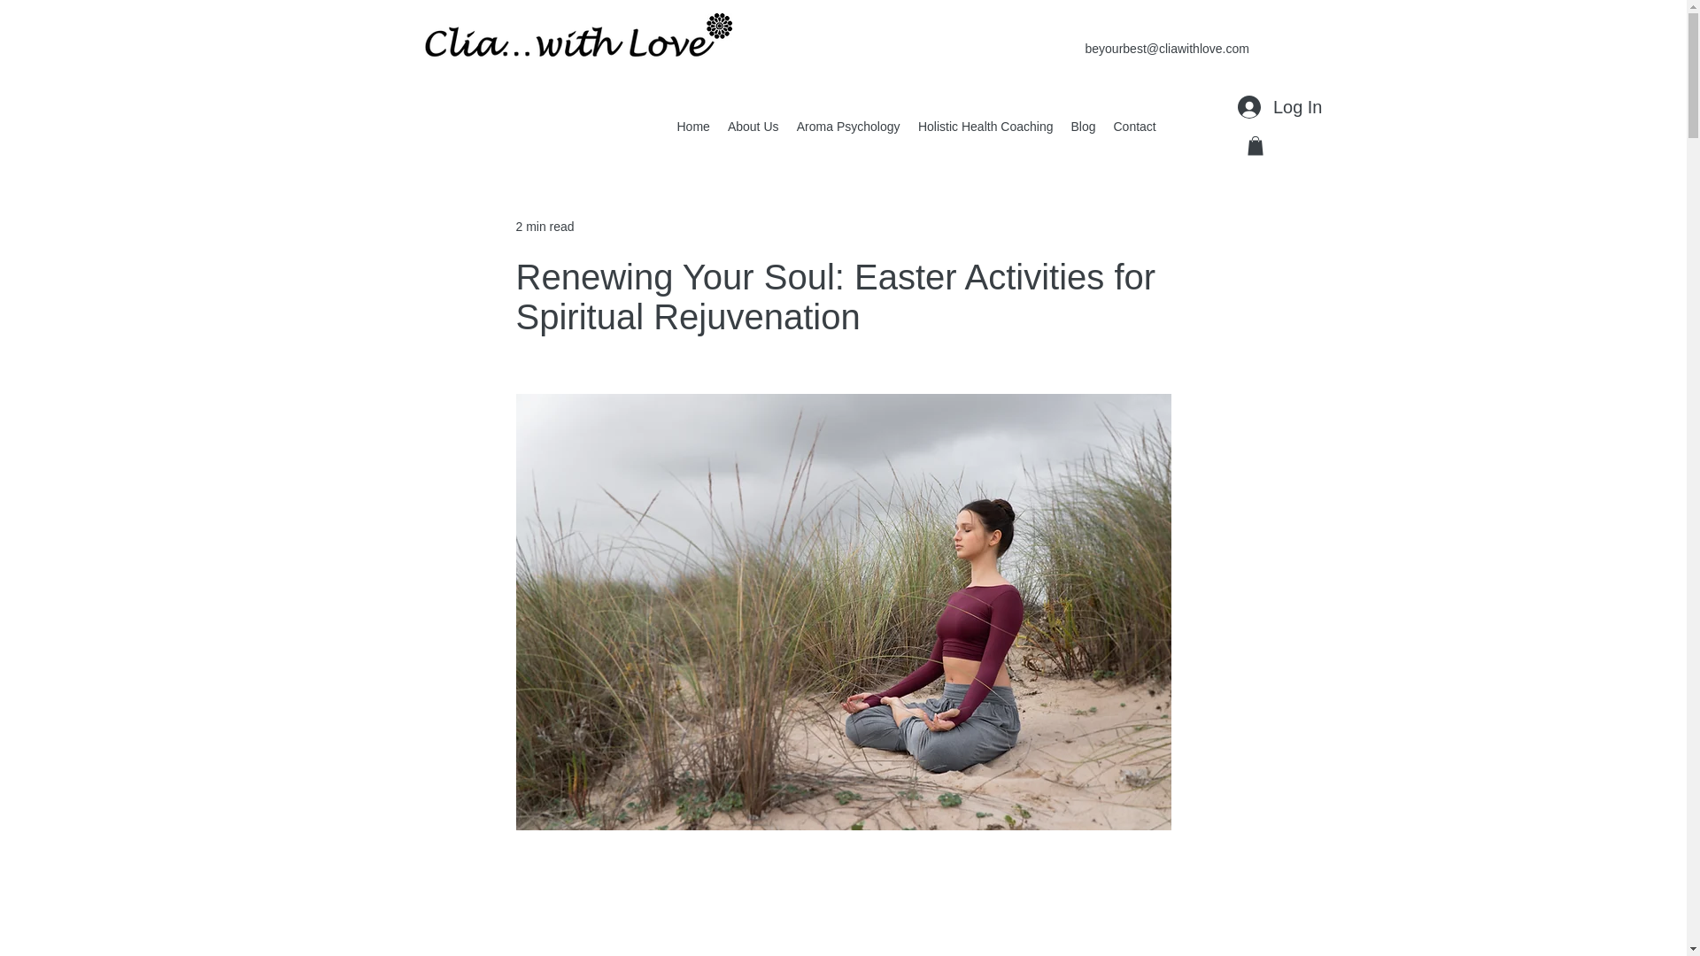  I want to click on Blog, so click(1084, 127).